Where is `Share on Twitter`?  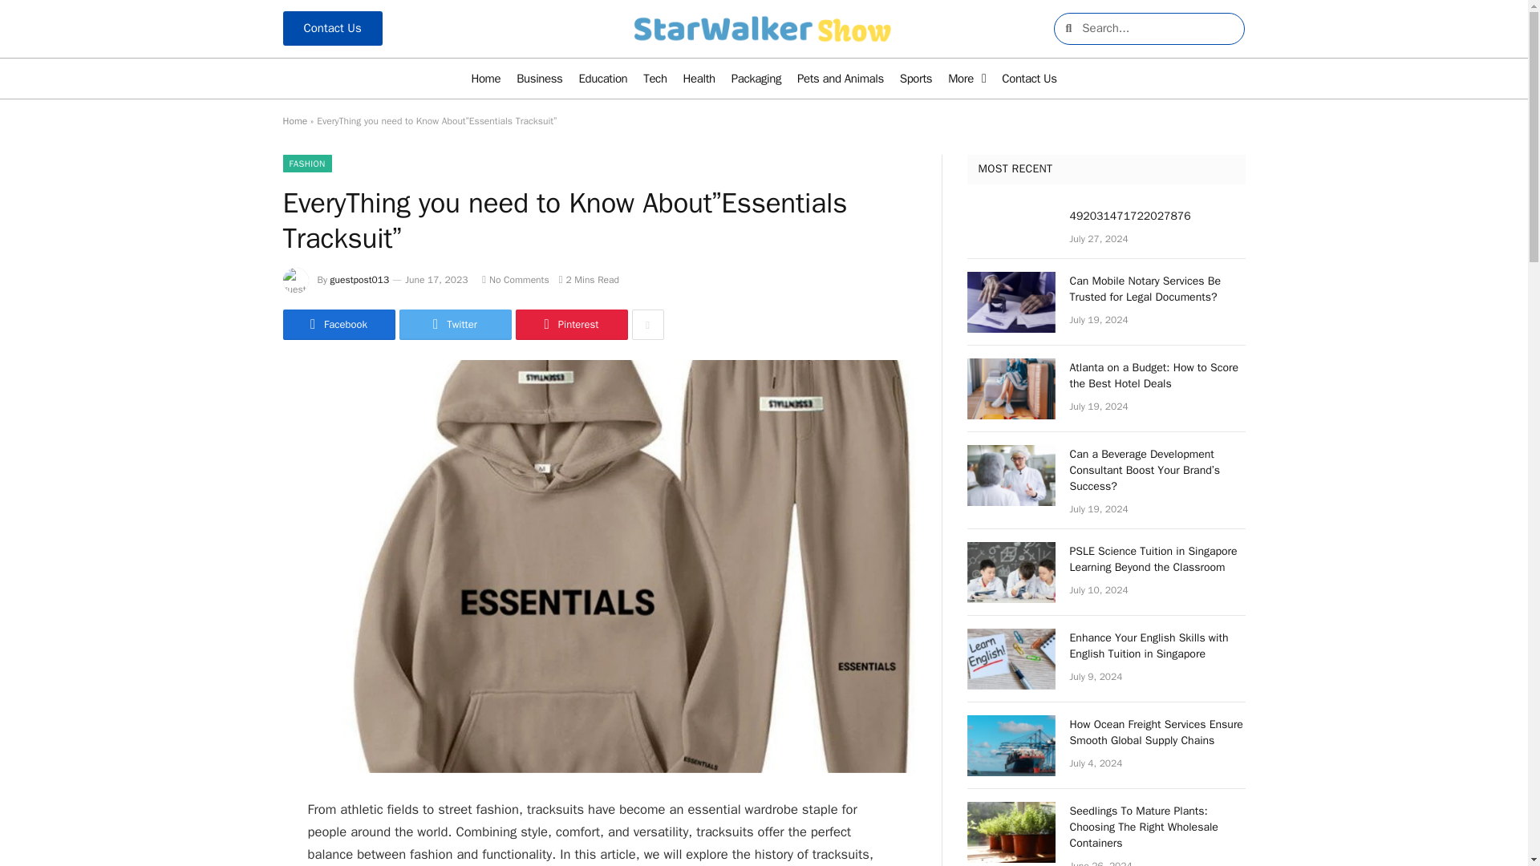
Share on Twitter is located at coordinates (455, 324).